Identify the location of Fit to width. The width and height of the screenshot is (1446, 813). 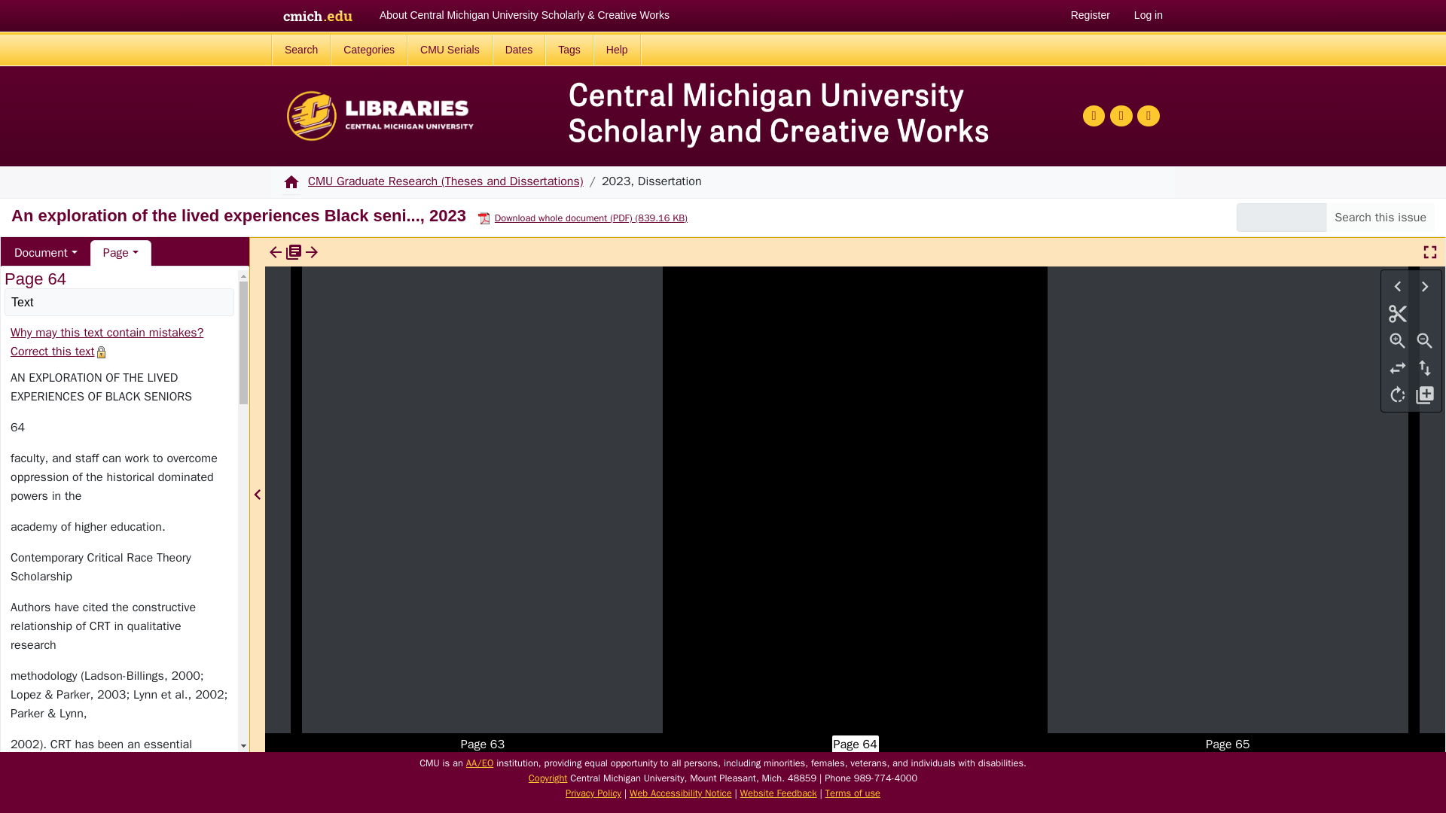
(1397, 367).